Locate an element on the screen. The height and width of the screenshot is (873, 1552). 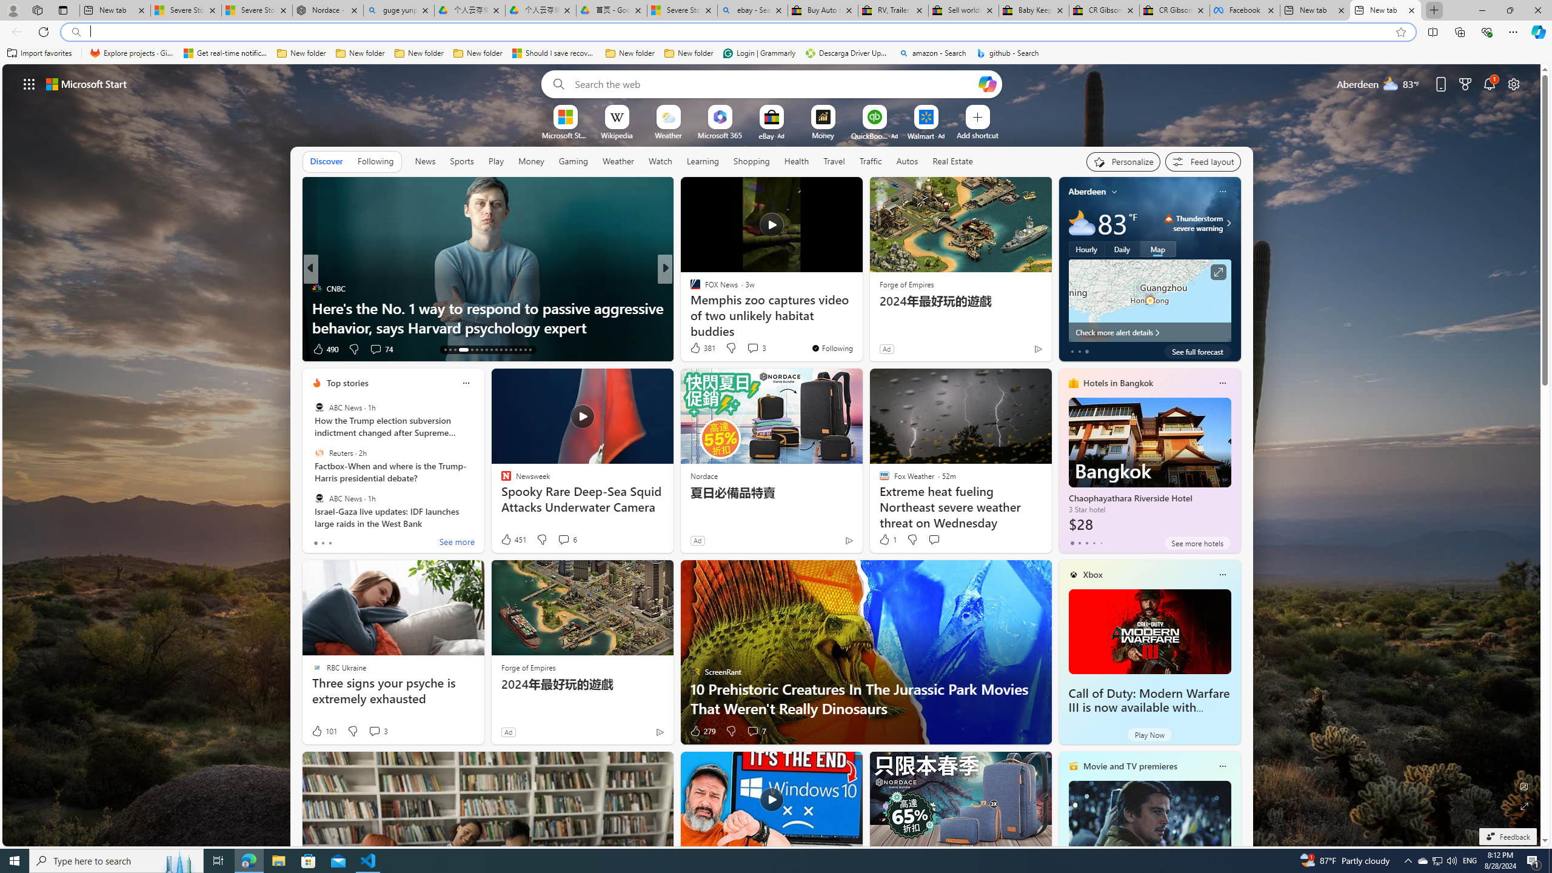
You're following FOX News is located at coordinates (832, 348).